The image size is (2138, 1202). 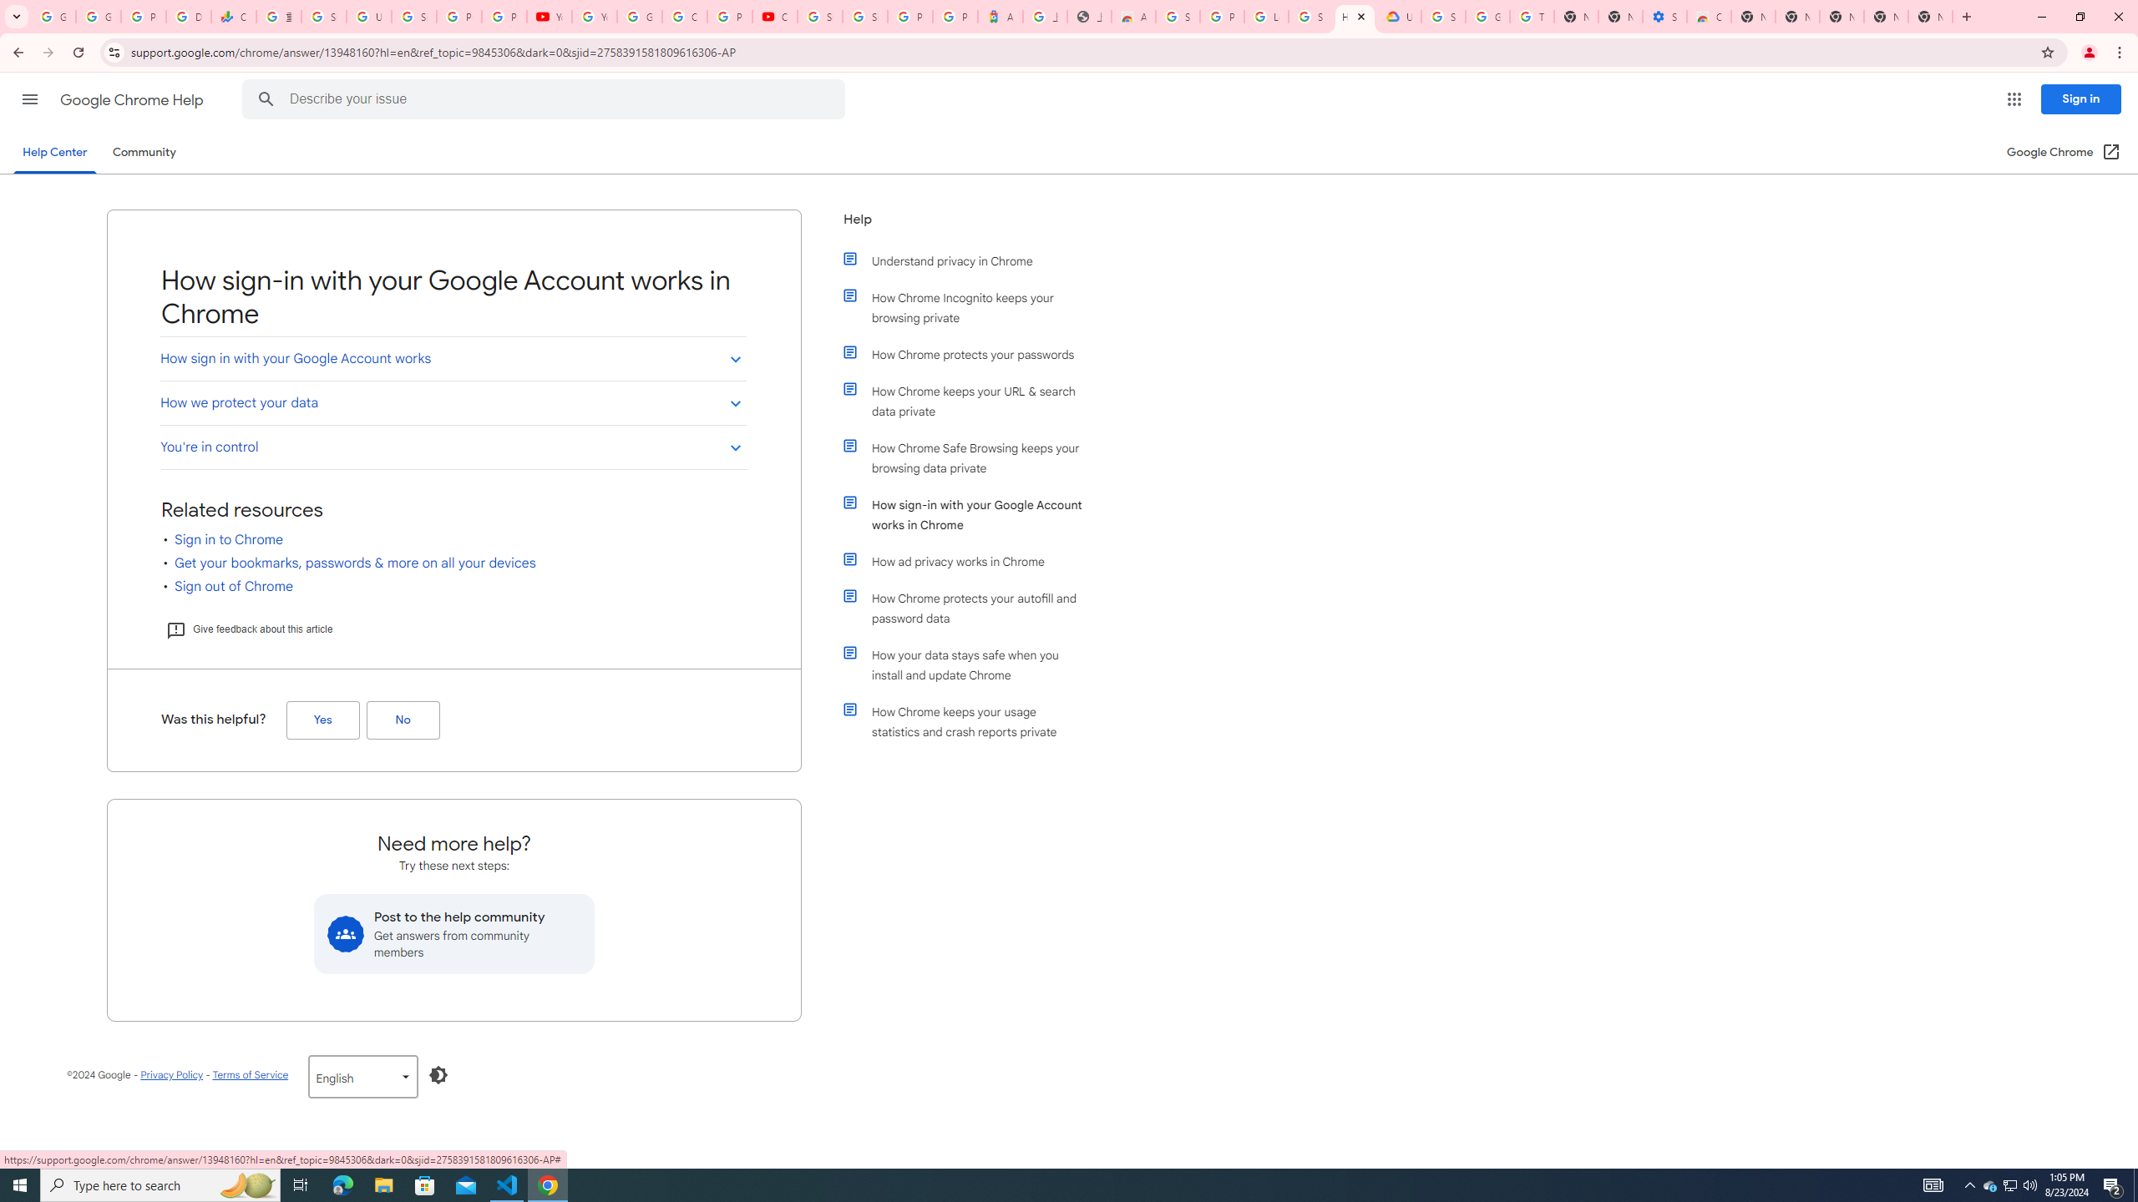 What do you see at coordinates (229, 539) in the screenshot?
I see `Sign in to Chrome` at bounding box center [229, 539].